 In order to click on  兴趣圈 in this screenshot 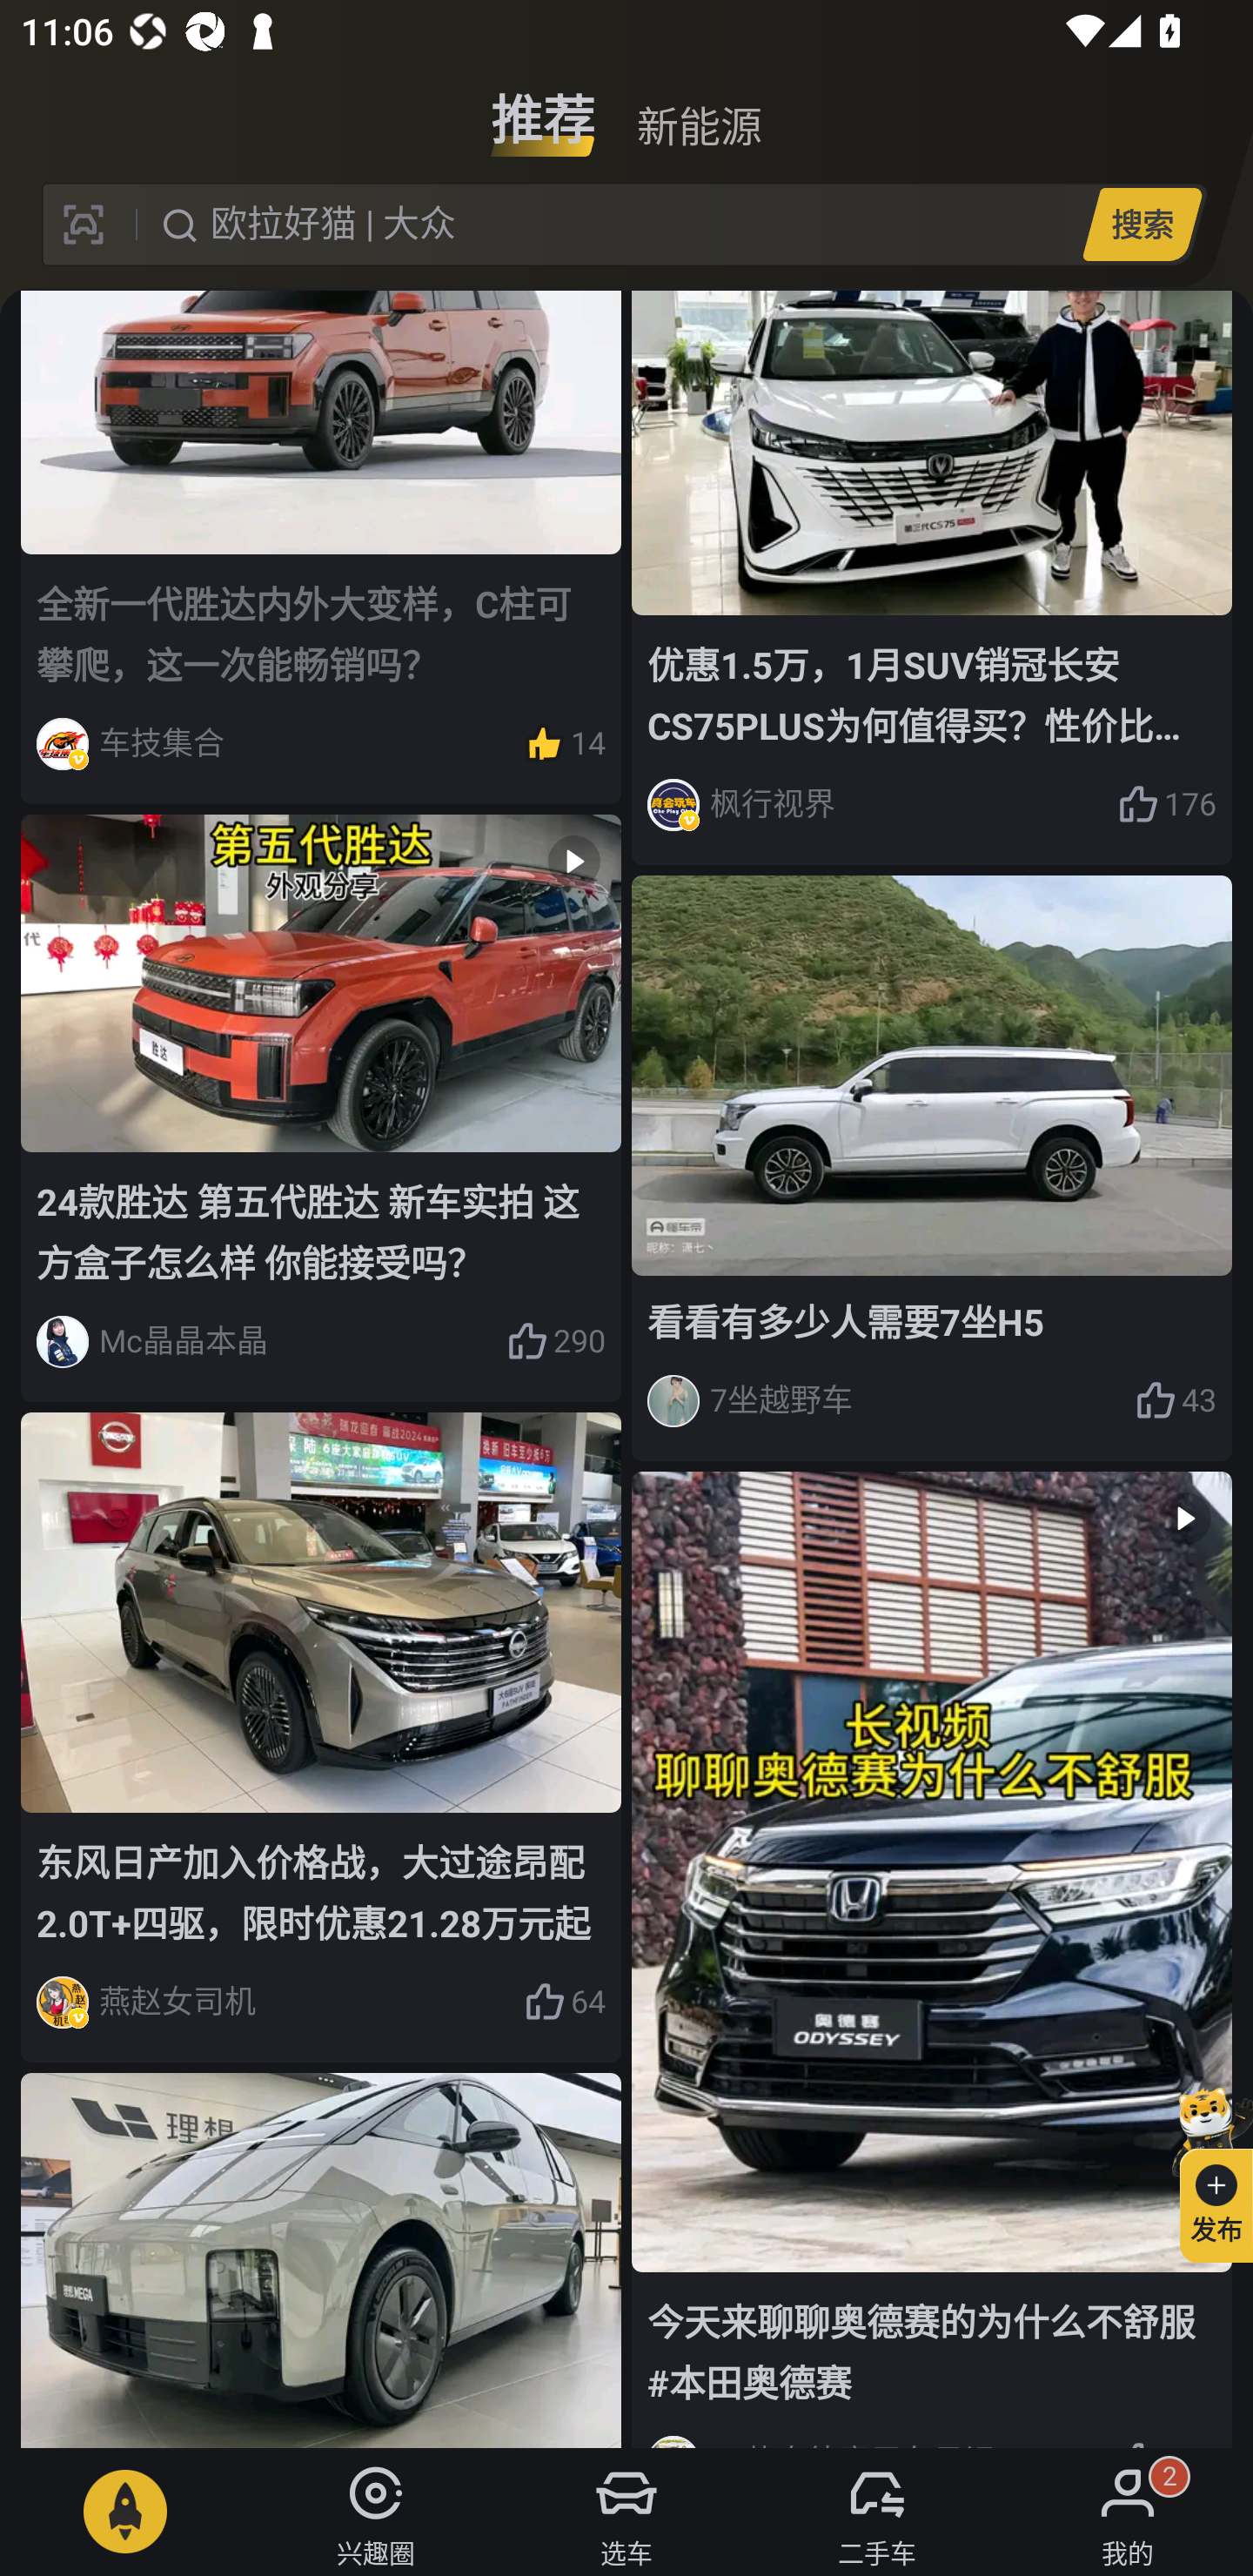, I will do `click(376, 2512)`.